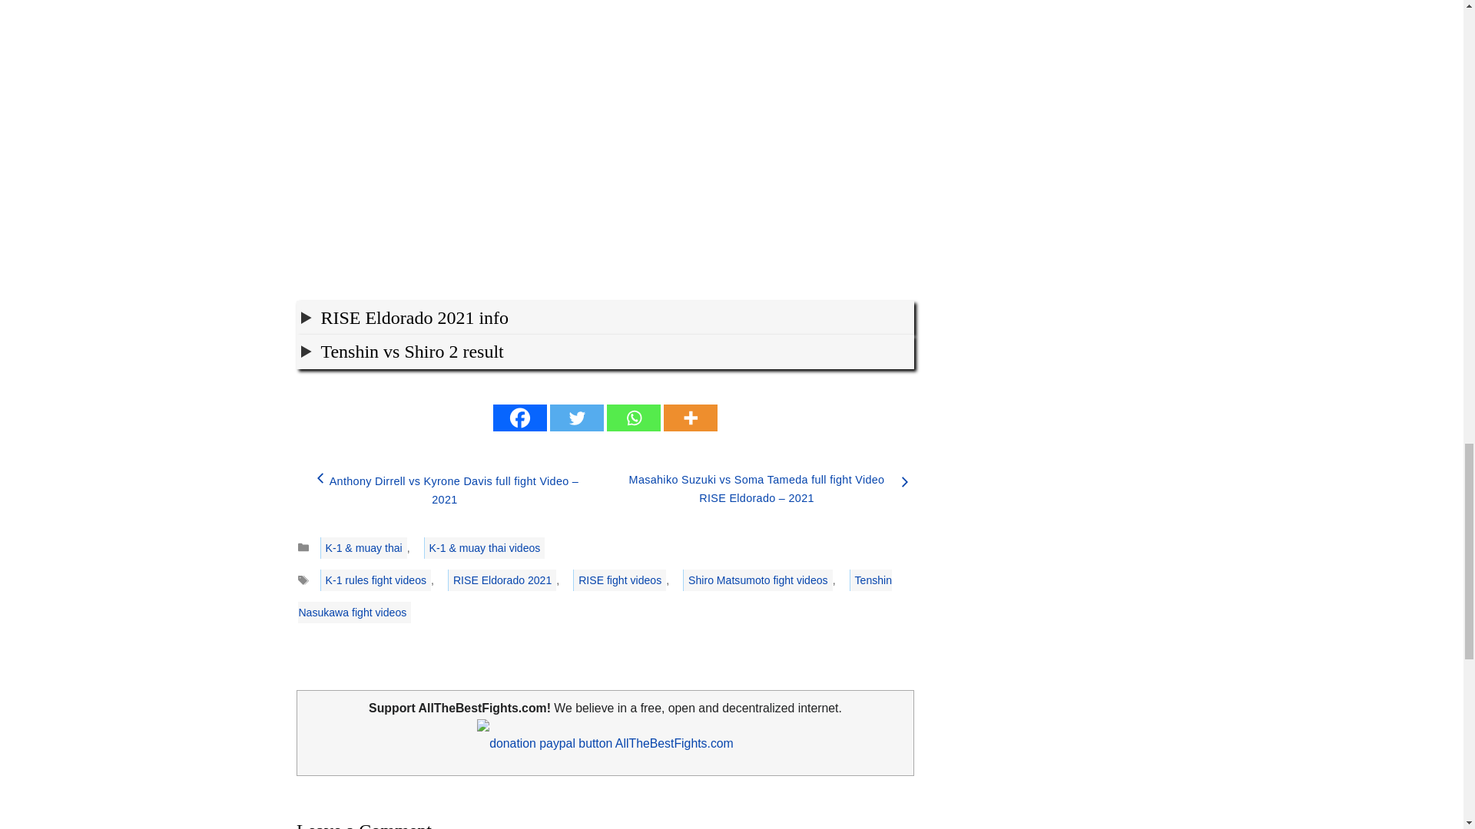 The height and width of the screenshot is (829, 1475). Describe the element at coordinates (619, 580) in the screenshot. I see `RISE fight videos` at that location.